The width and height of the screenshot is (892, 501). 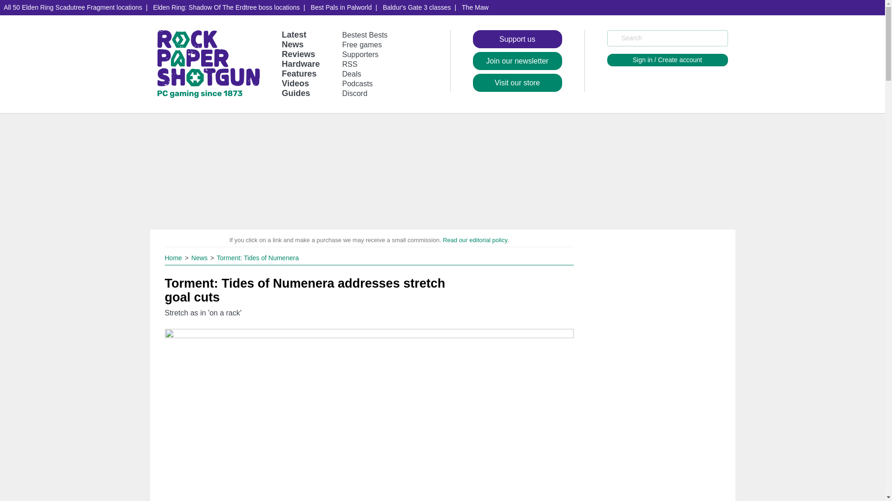 What do you see at coordinates (73, 7) in the screenshot?
I see `All 50 Elden Ring Scadutree Fragment locations` at bounding box center [73, 7].